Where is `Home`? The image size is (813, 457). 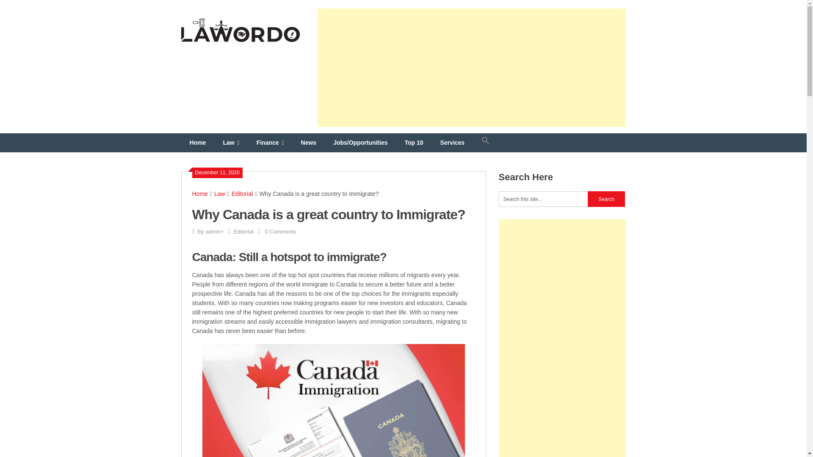 Home is located at coordinates (198, 143).